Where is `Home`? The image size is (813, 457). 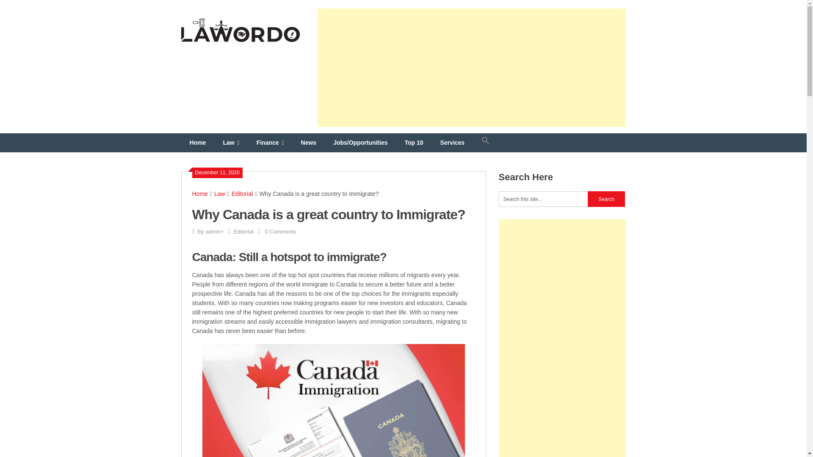 Home is located at coordinates (198, 143).